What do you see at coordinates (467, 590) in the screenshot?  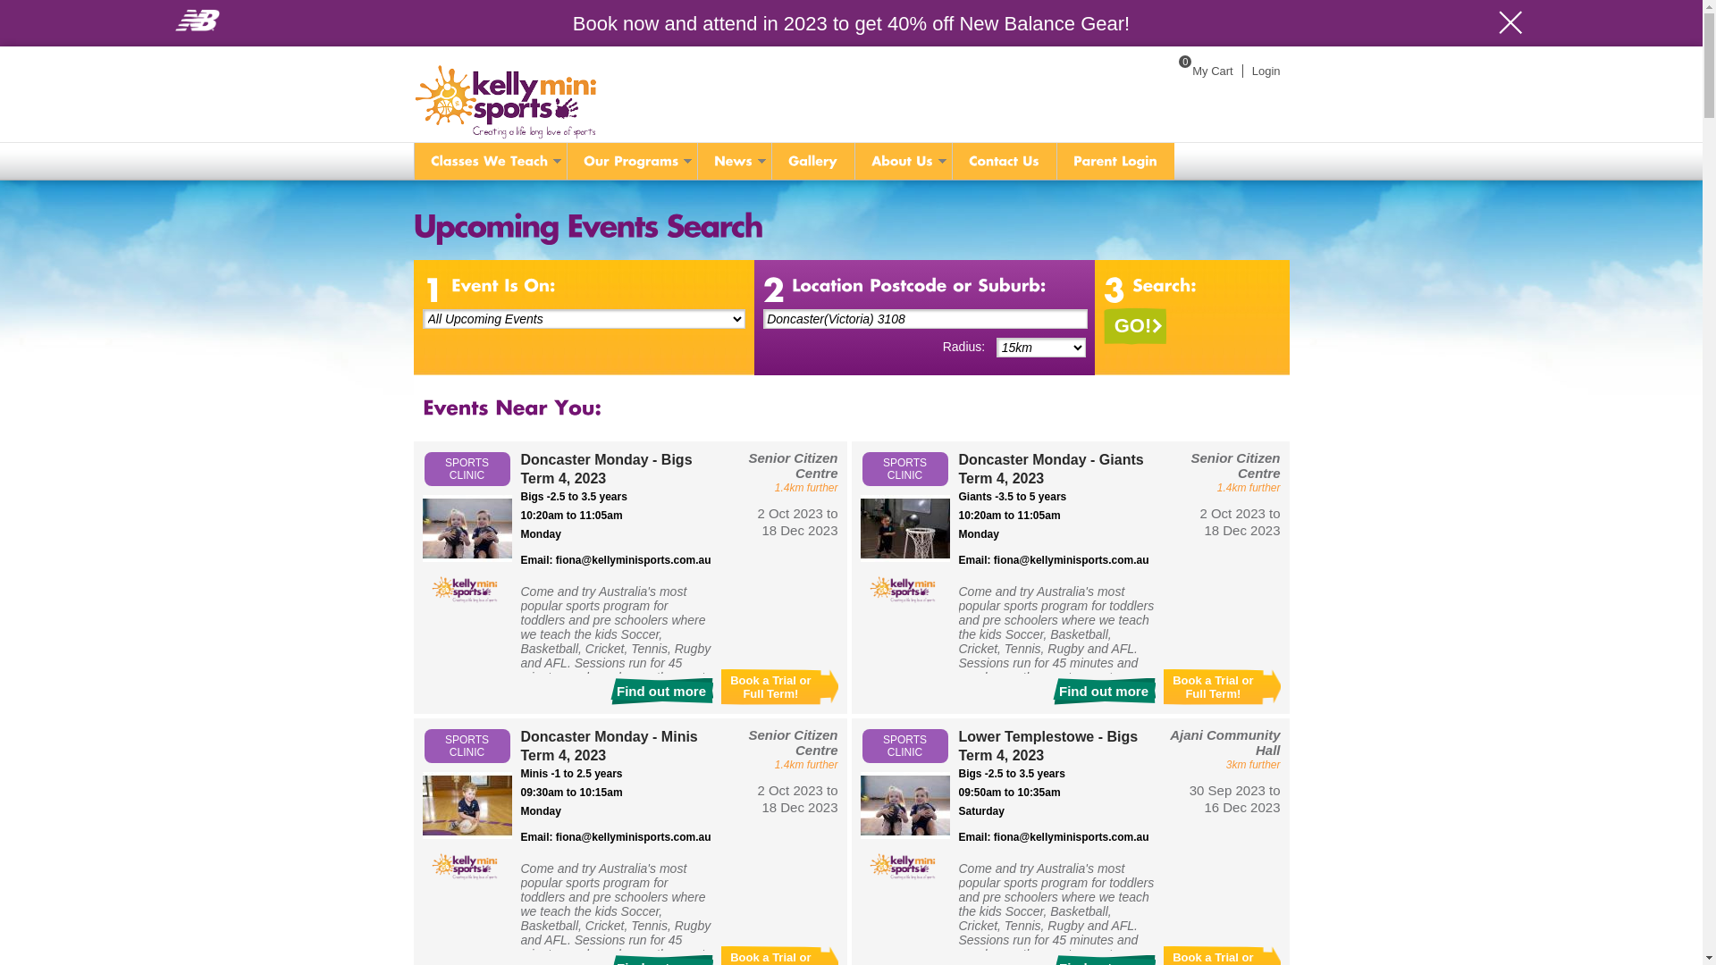 I see `Kelly Mini Sports` at bounding box center [467, 590].